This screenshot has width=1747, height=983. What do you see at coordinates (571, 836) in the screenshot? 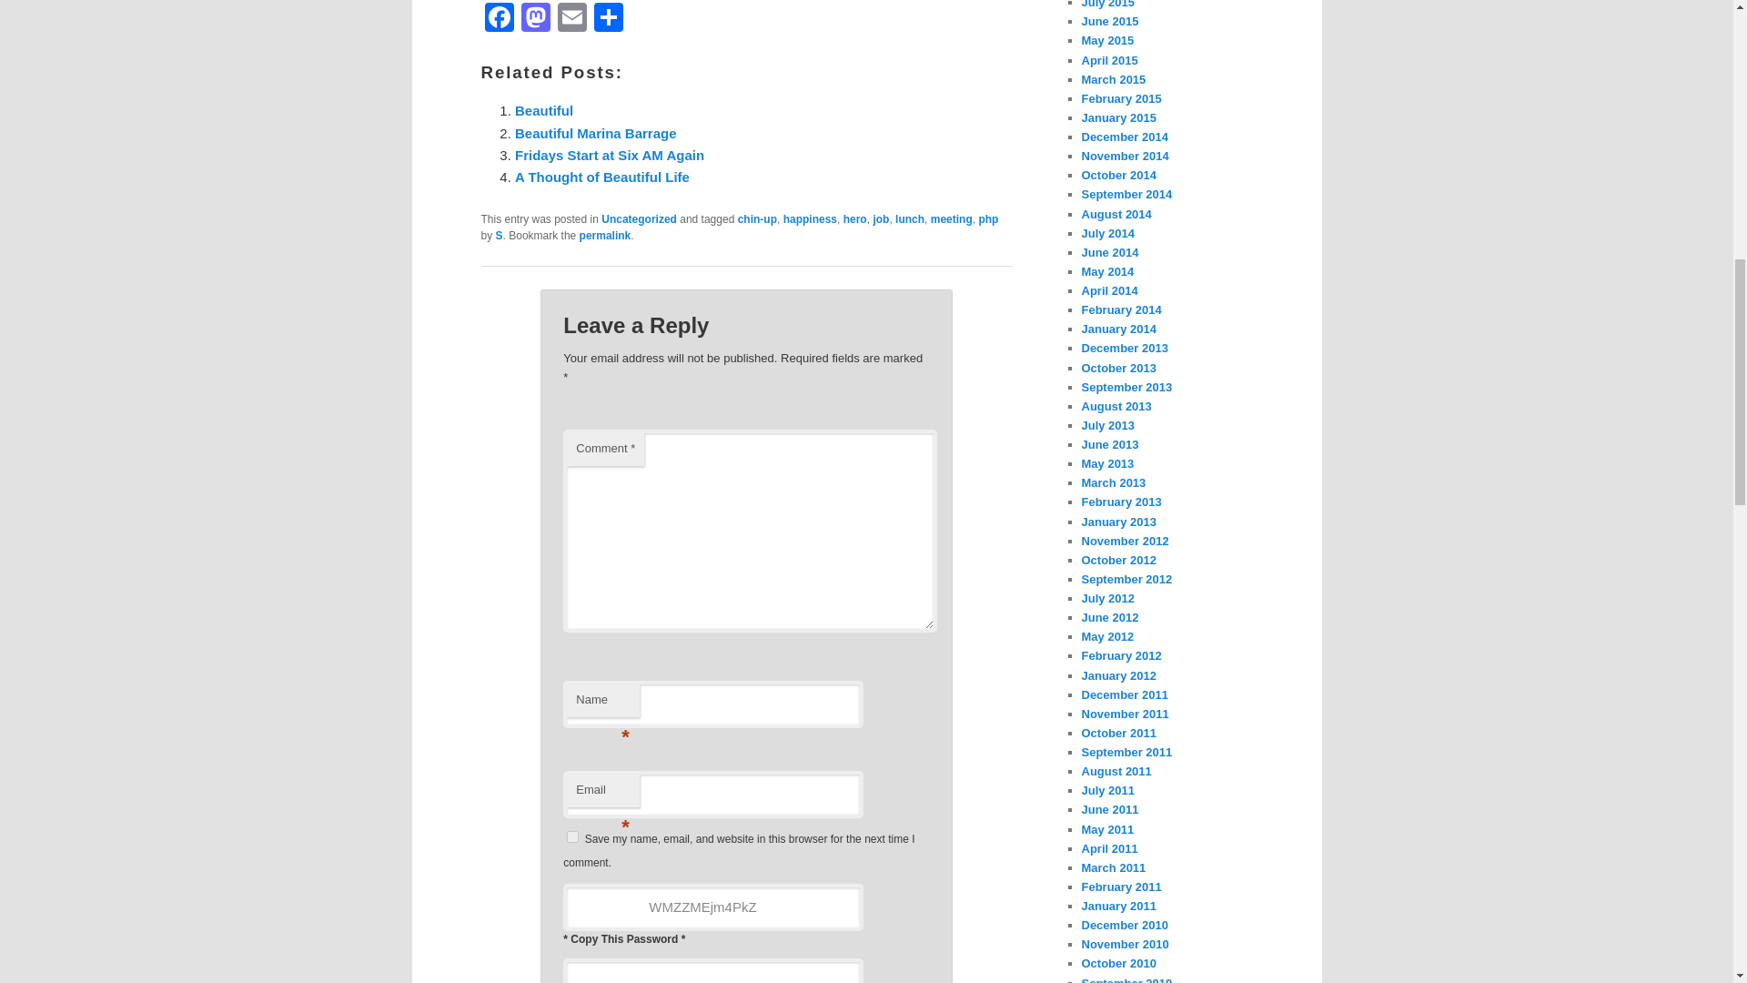
I see `yes` at bounding box center [571, 836].